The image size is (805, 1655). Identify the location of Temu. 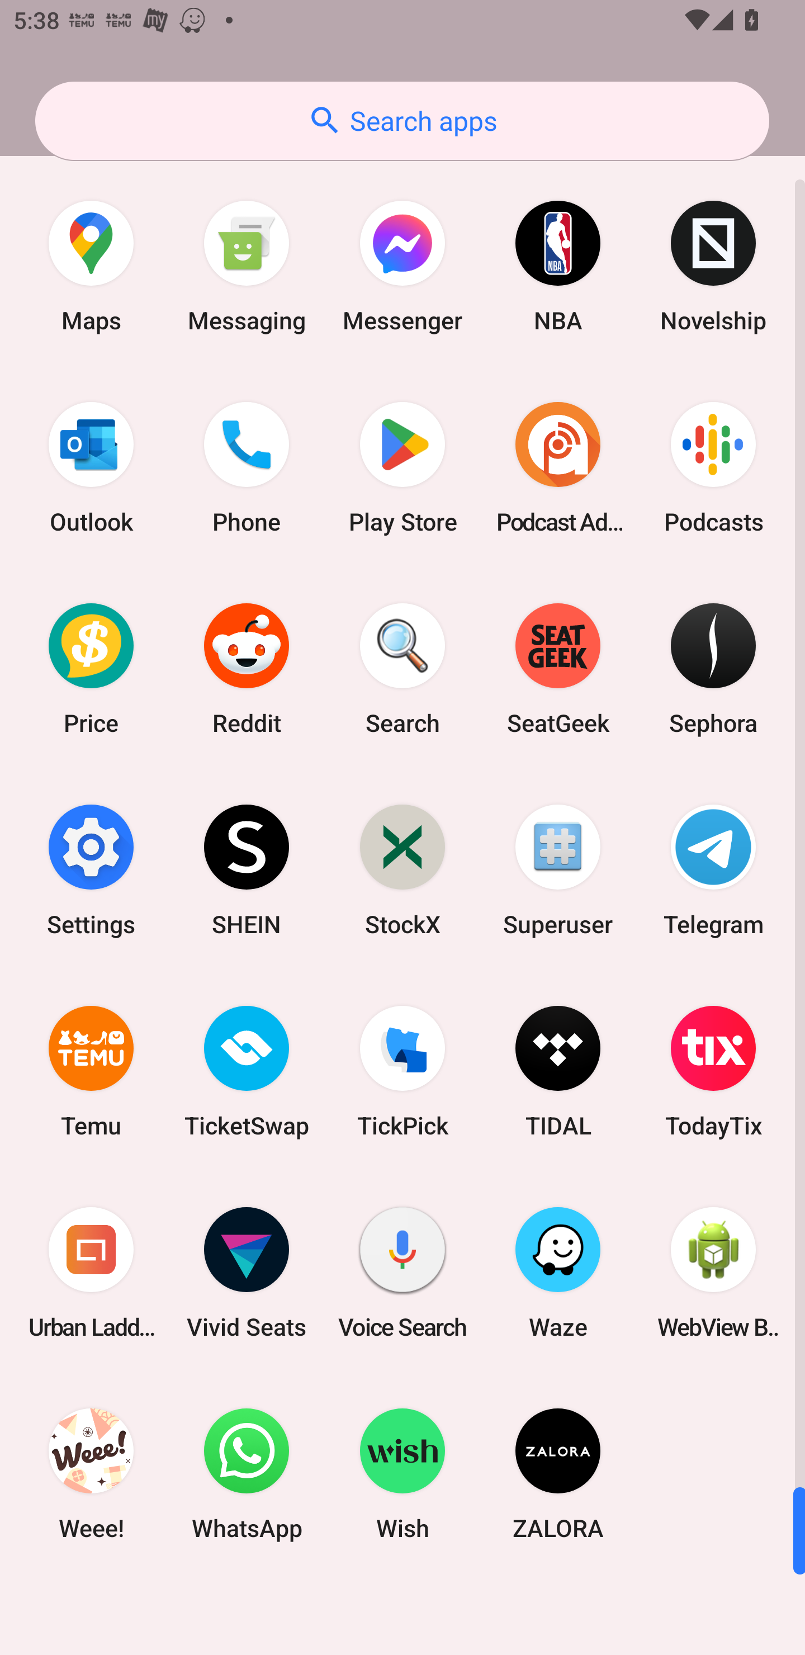
(91, 1070).